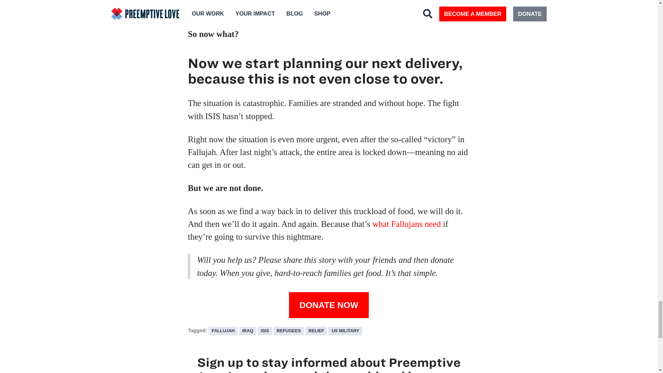 This screenshot has height=373, width=663. Describe the element at coordinates (265, 331) in the screenshot. I see `ISIS` at that location.